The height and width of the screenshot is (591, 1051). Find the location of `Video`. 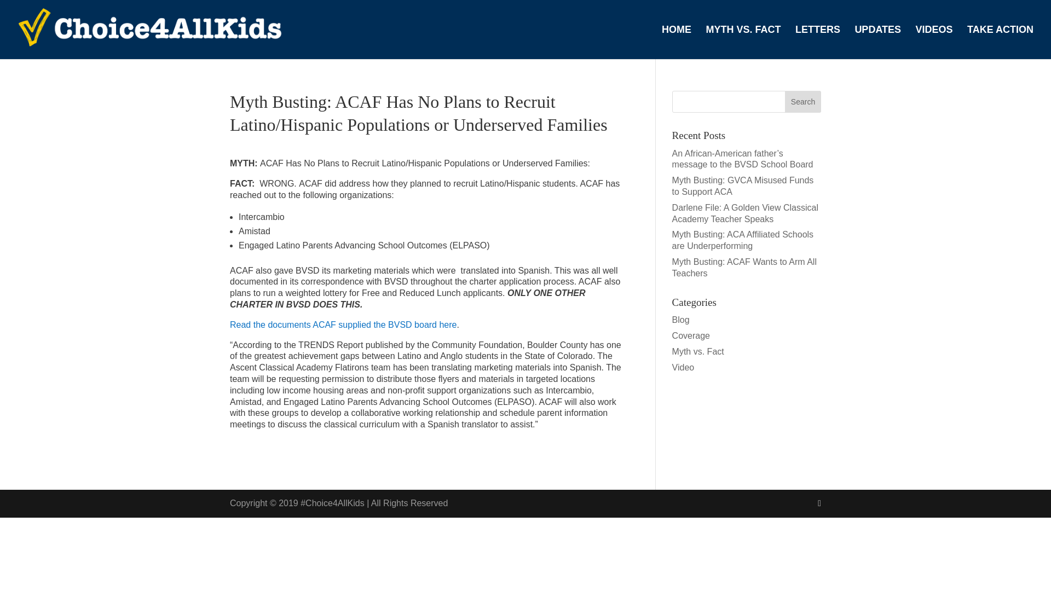

Video is located at coordinates (683, 368).